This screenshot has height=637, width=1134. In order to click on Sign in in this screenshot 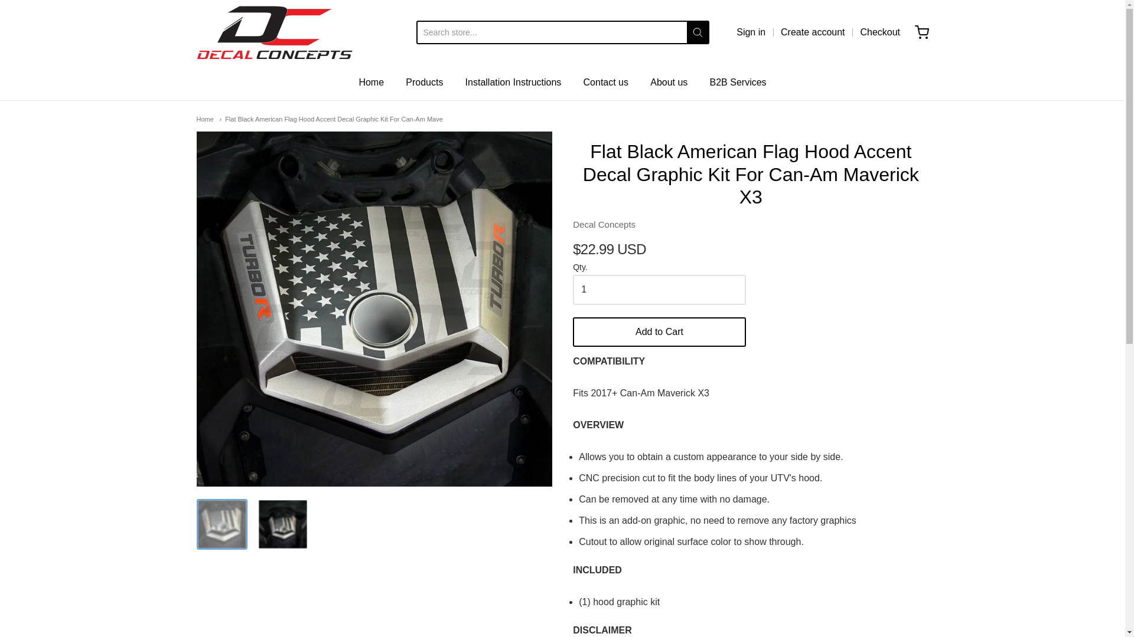, I will do `click(751, 32)`.